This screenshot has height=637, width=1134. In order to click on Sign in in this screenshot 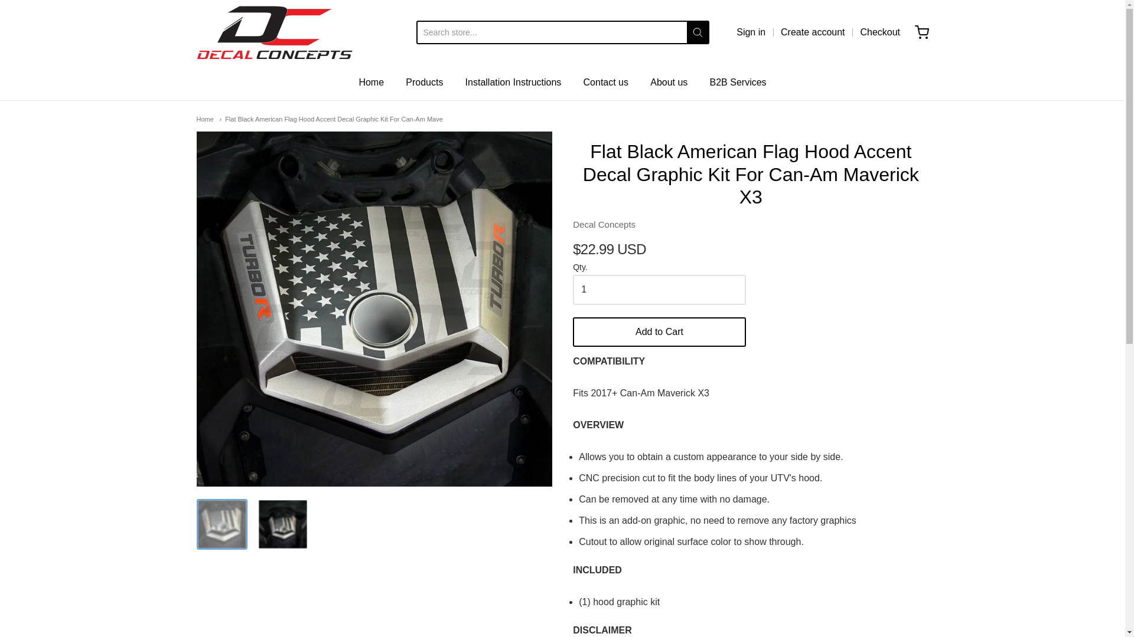, I will do `click(751, 32)`.